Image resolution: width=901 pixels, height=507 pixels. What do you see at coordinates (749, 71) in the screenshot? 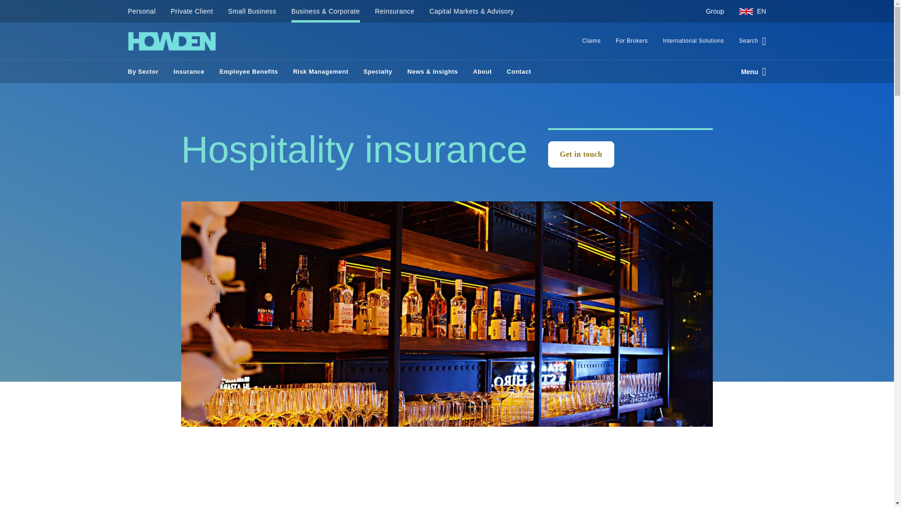
I see `Menu` at bounding box center [749, 71].